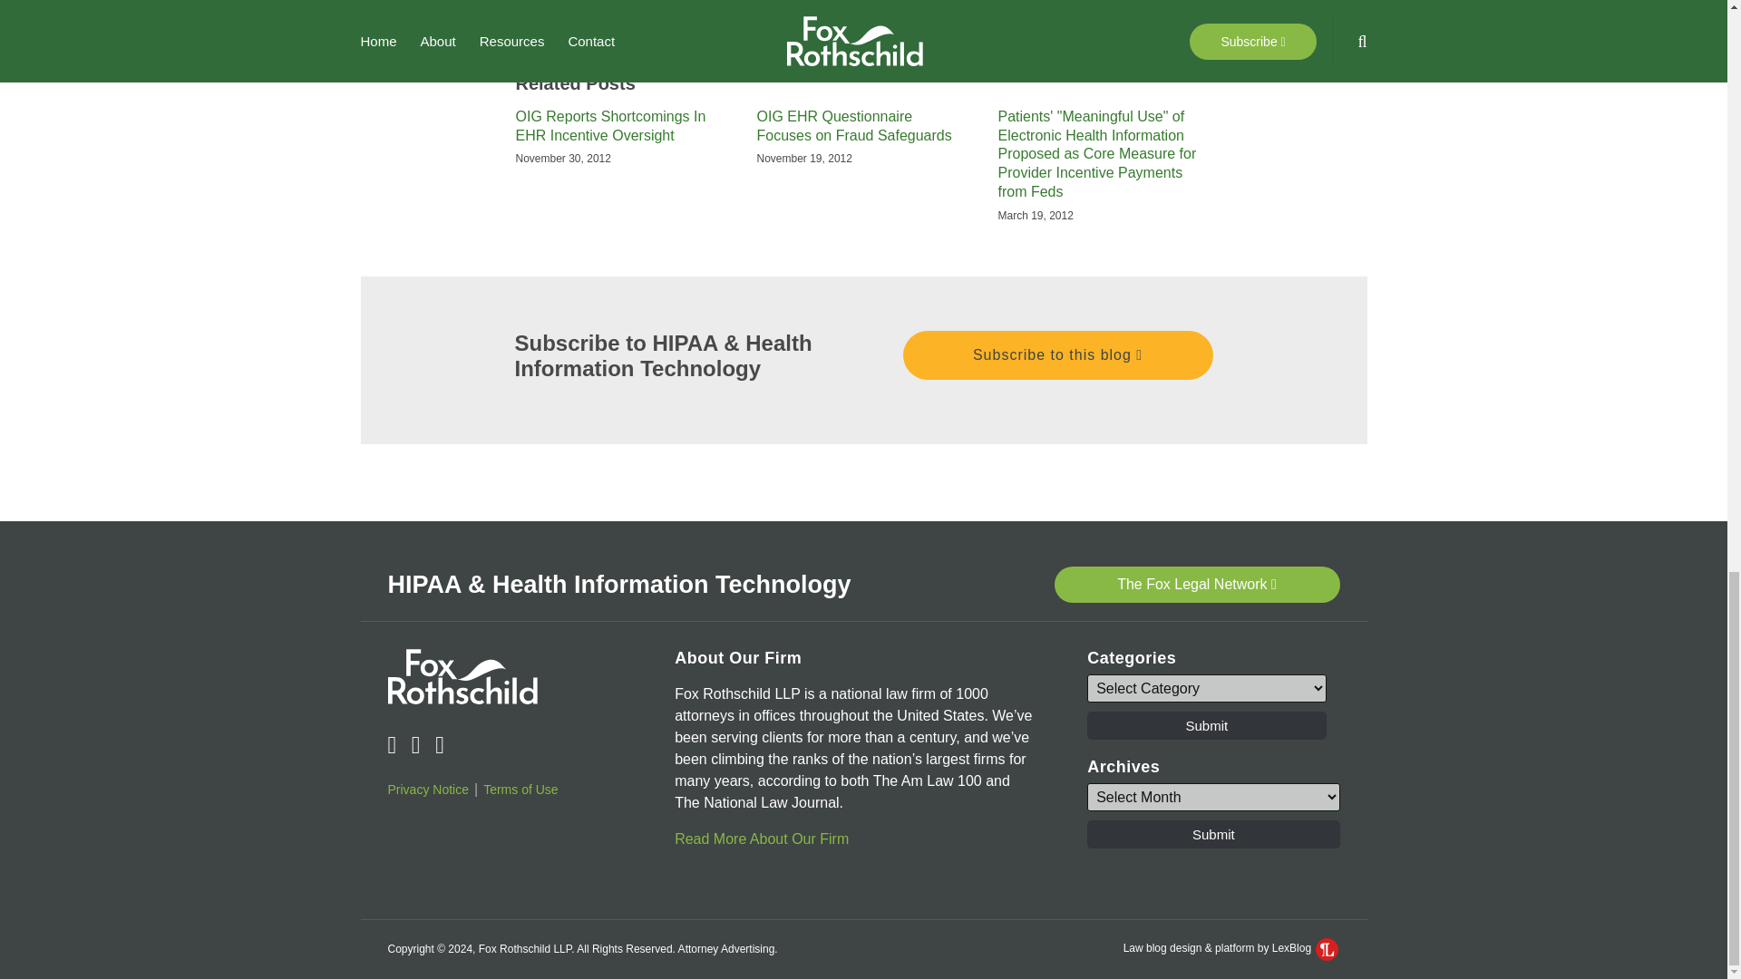 The height and width of the screenshot is (979, 1741). What do you see at coordinates (622, 126) in the screenshot?
I see `OIG Reports Shortcomings In EHR Incentive Oversight` at bounding box center [622, 126].